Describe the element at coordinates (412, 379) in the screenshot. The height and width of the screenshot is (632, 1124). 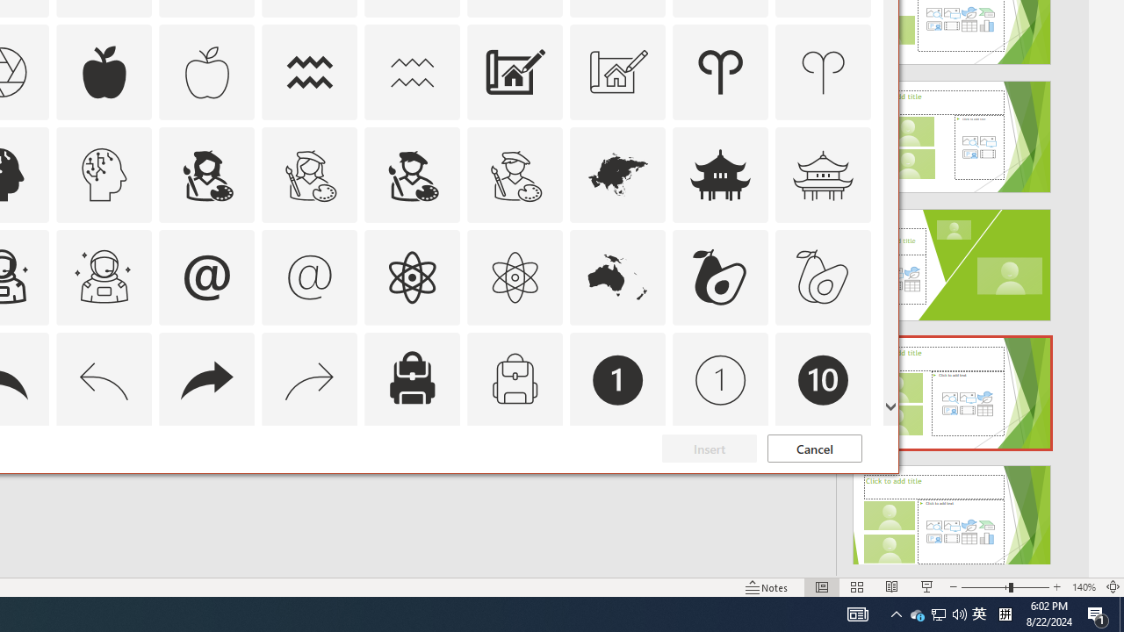
I see `AutomationID: Icons_Backpack` at that location.